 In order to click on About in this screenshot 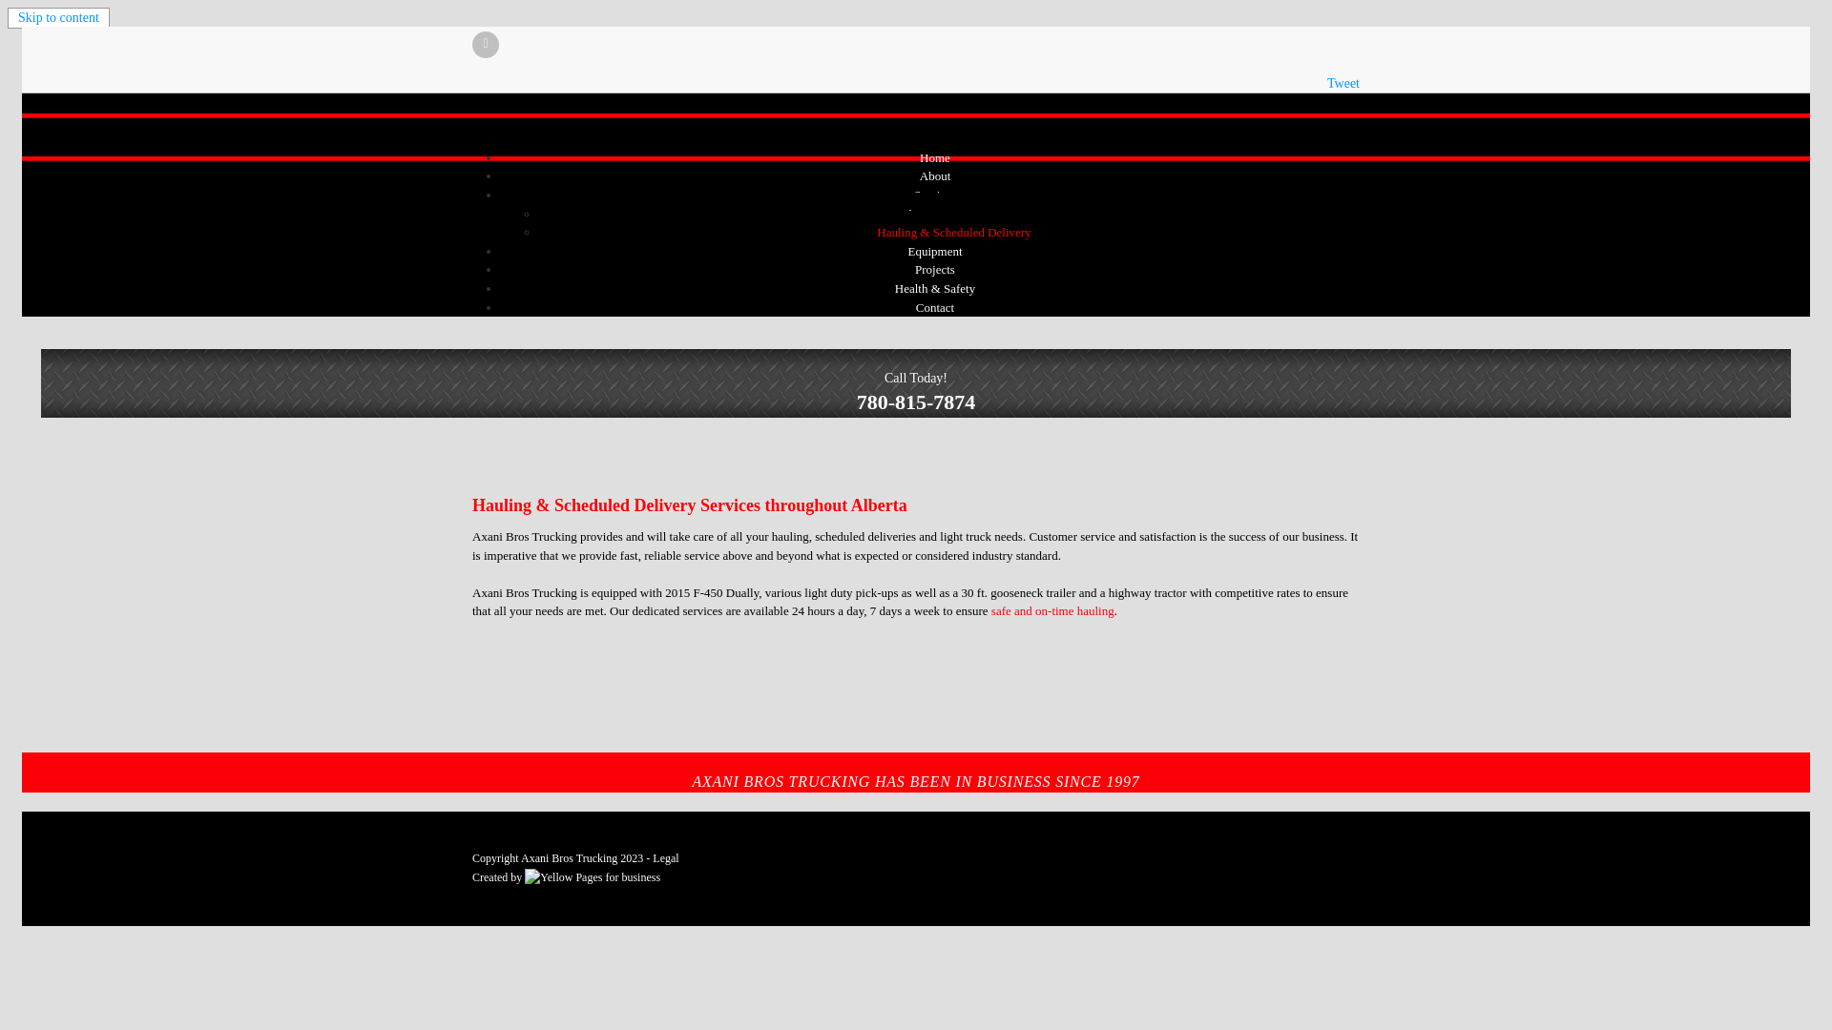, I will do `click(935, 175)`.